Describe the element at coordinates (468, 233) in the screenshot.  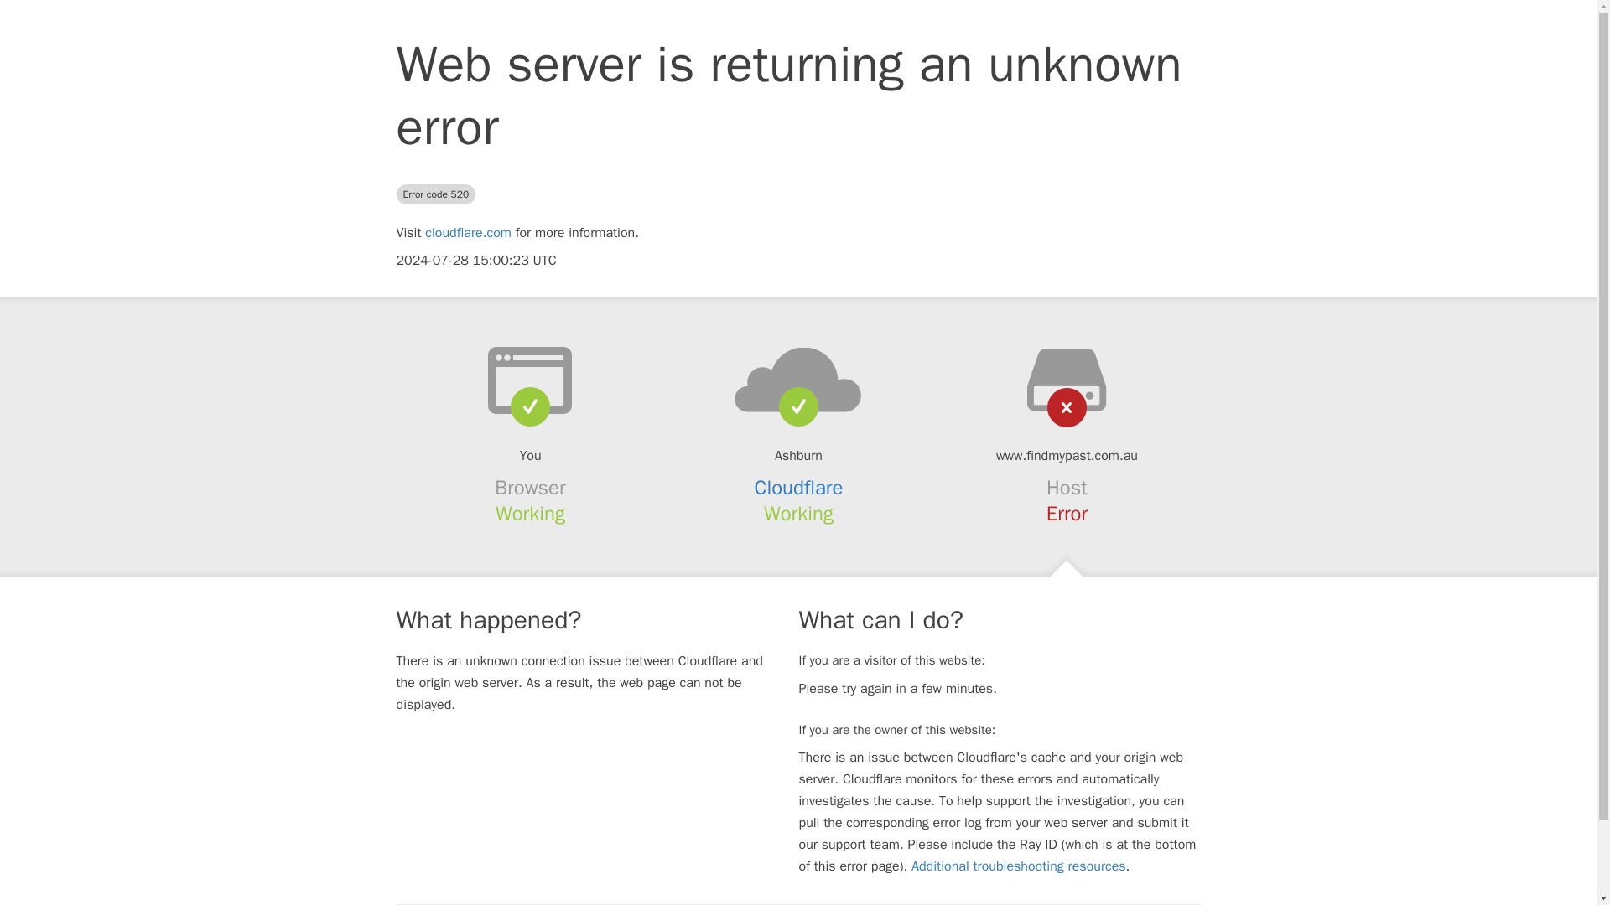
I see `cloudflare.com` at that location.